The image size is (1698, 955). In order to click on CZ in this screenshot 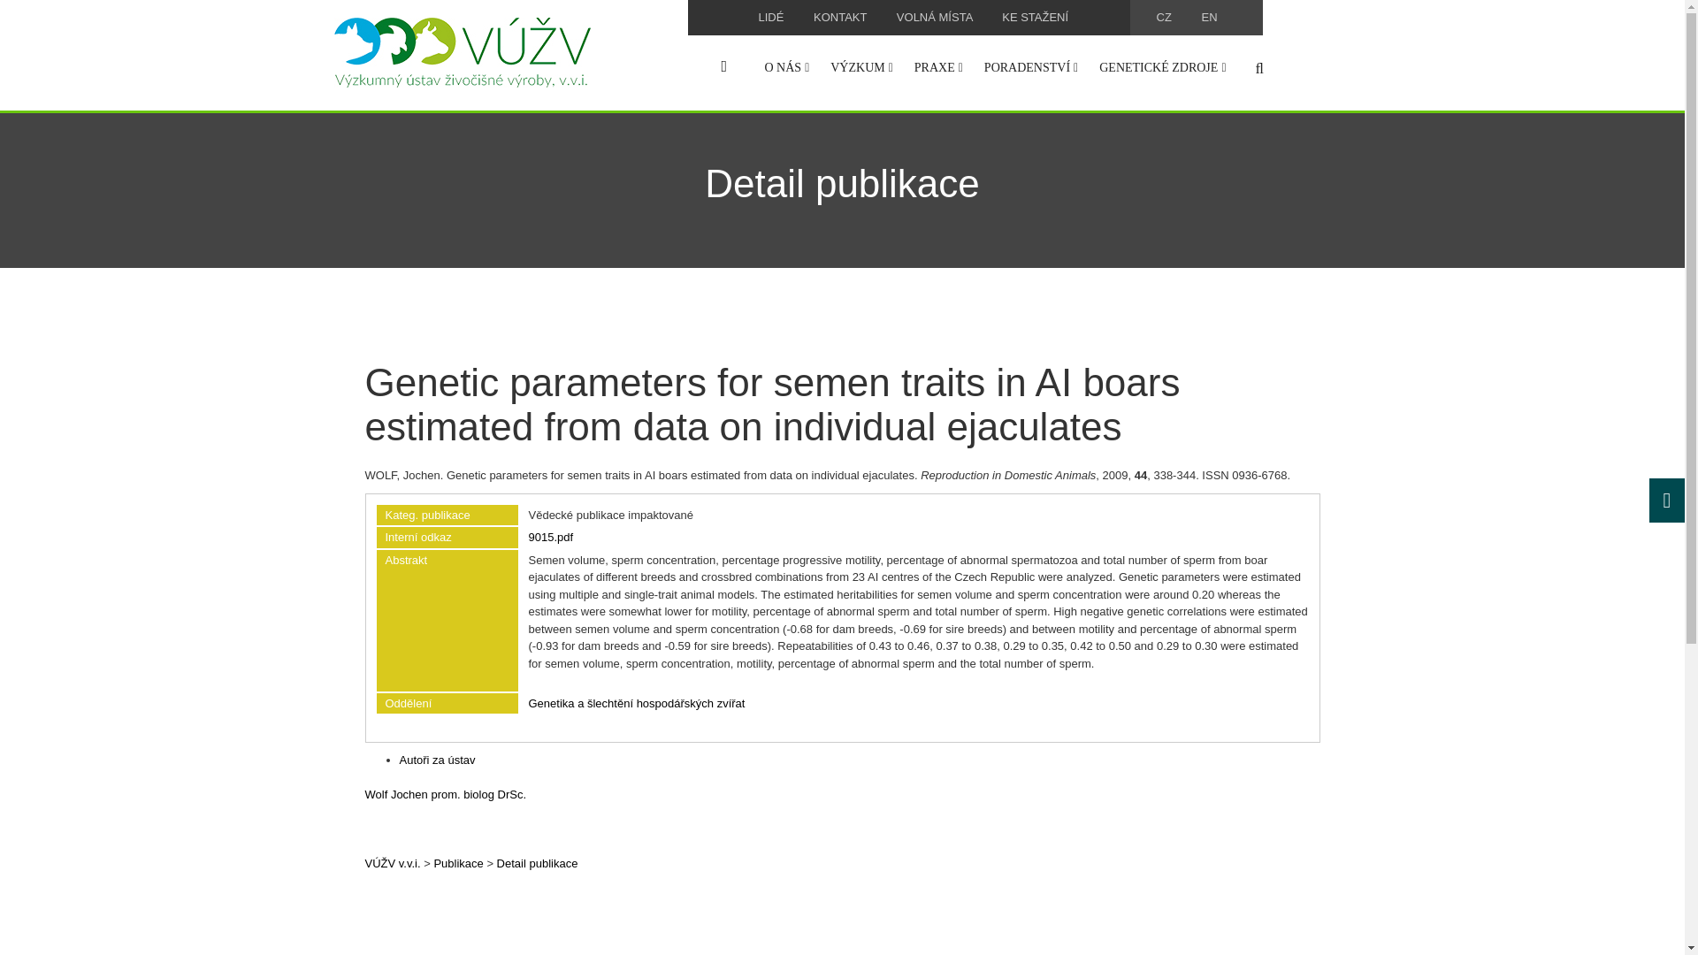, I will do `click(1164, 17)`.